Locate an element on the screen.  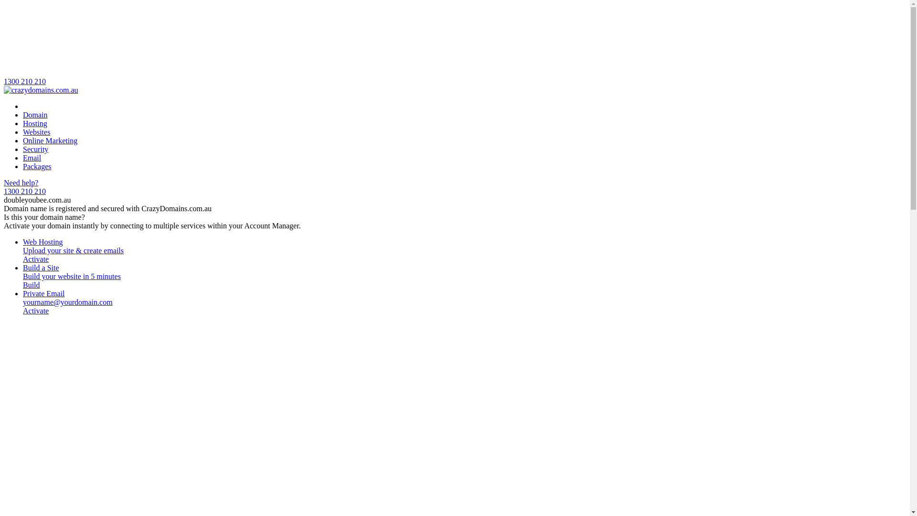
Email is located at coordinates (32, 158).